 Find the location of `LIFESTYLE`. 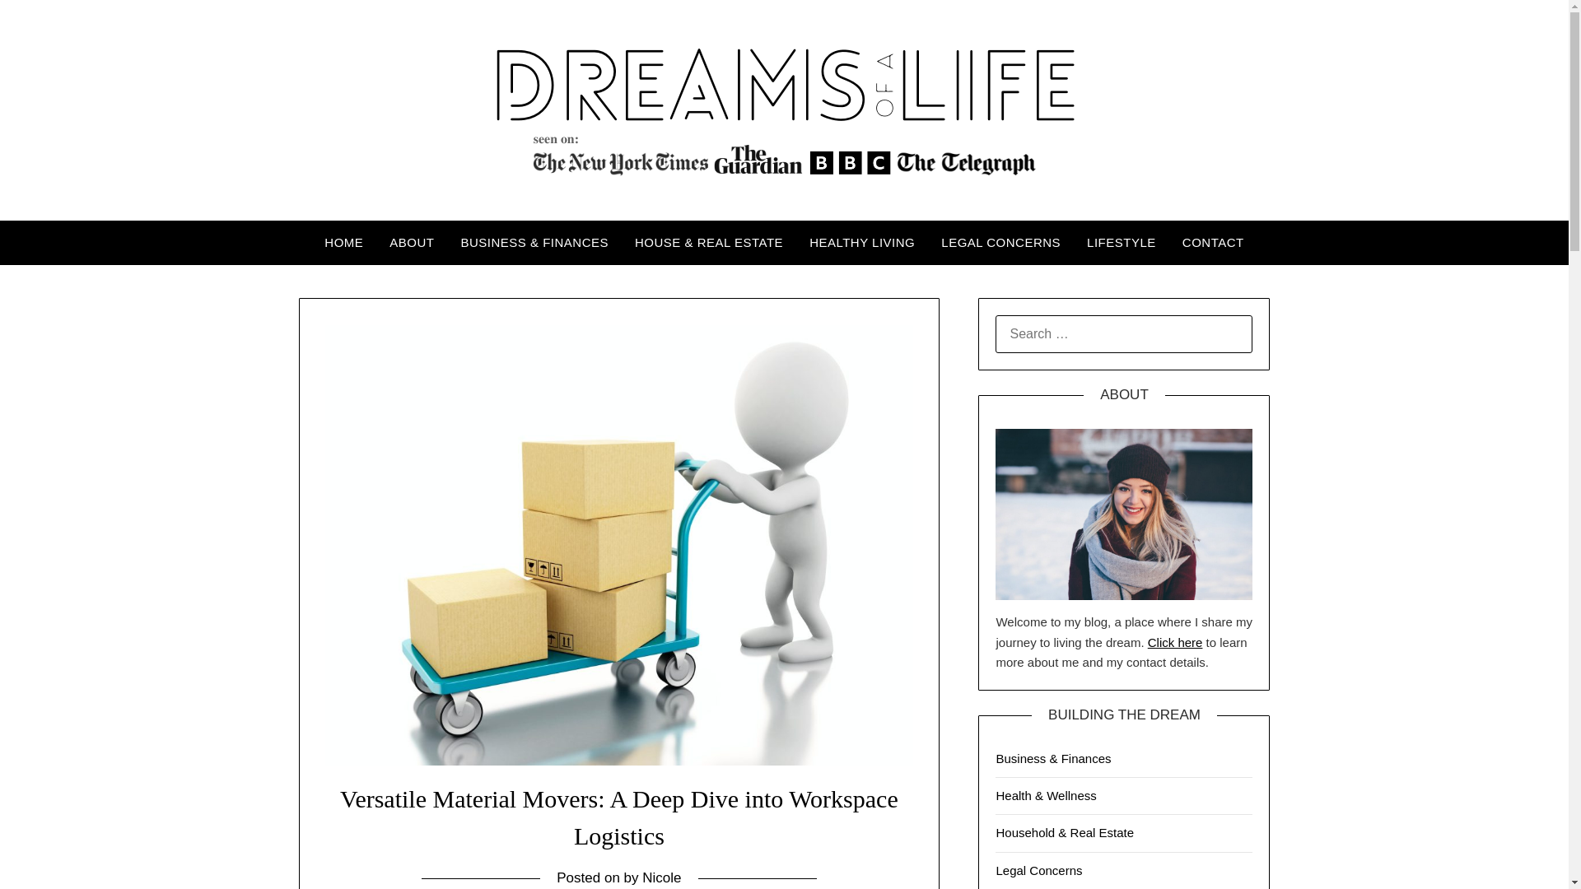

LIFESTYLE is located at coordinates (1122, 242).